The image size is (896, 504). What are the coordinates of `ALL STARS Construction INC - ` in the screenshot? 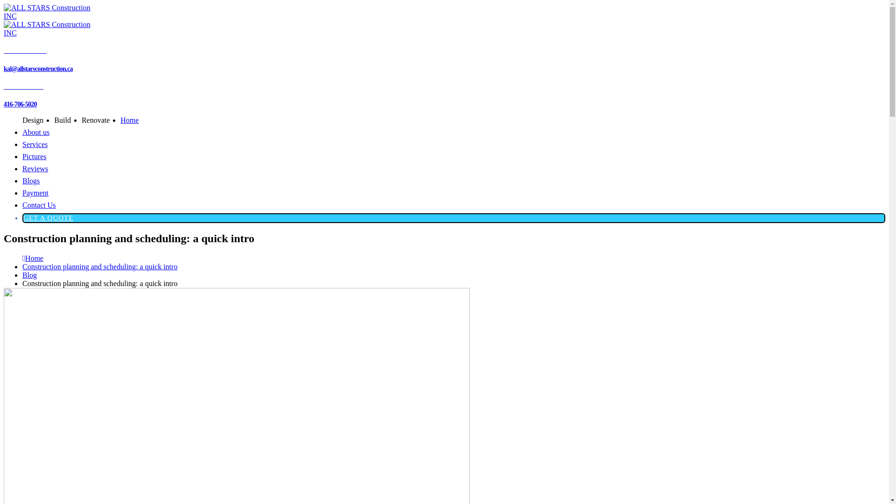 It's located at (48, 24).